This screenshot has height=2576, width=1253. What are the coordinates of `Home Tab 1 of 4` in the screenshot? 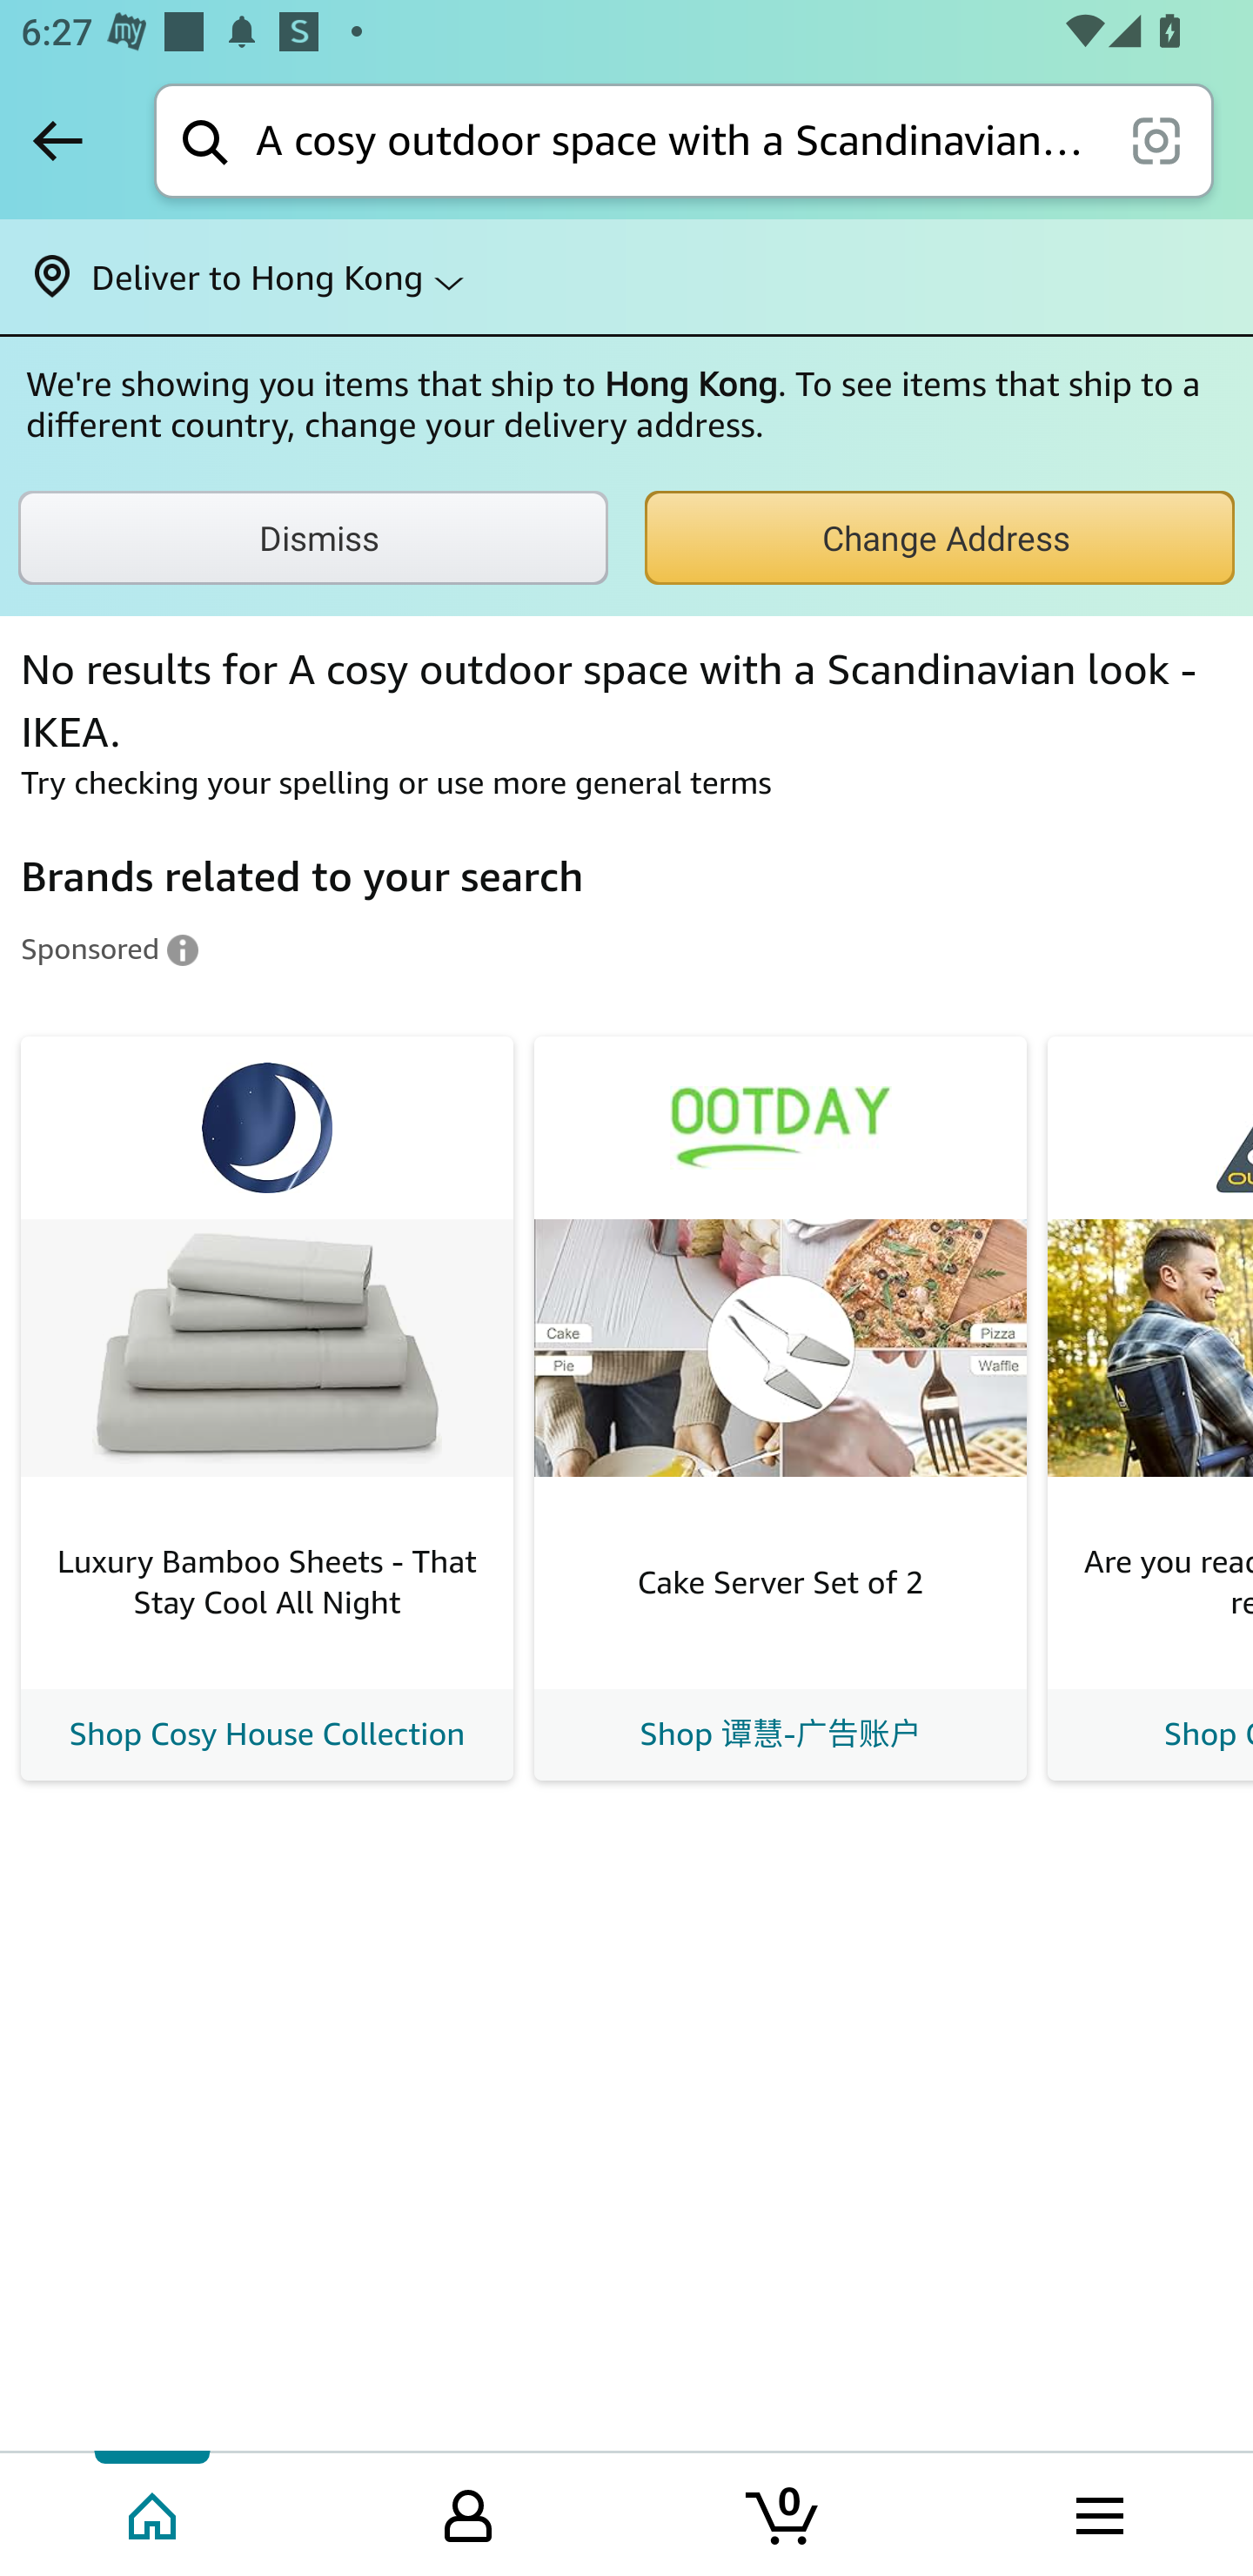 It's located at (155, 2512).